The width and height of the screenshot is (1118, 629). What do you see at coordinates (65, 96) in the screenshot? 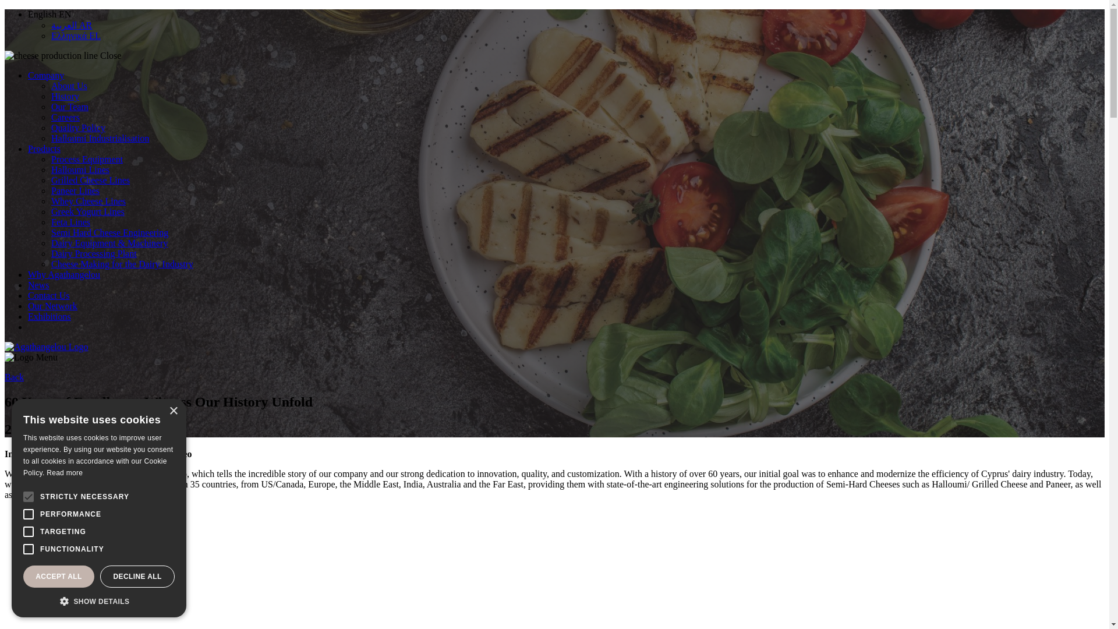
I see `History` at bounding box center [65, 96].